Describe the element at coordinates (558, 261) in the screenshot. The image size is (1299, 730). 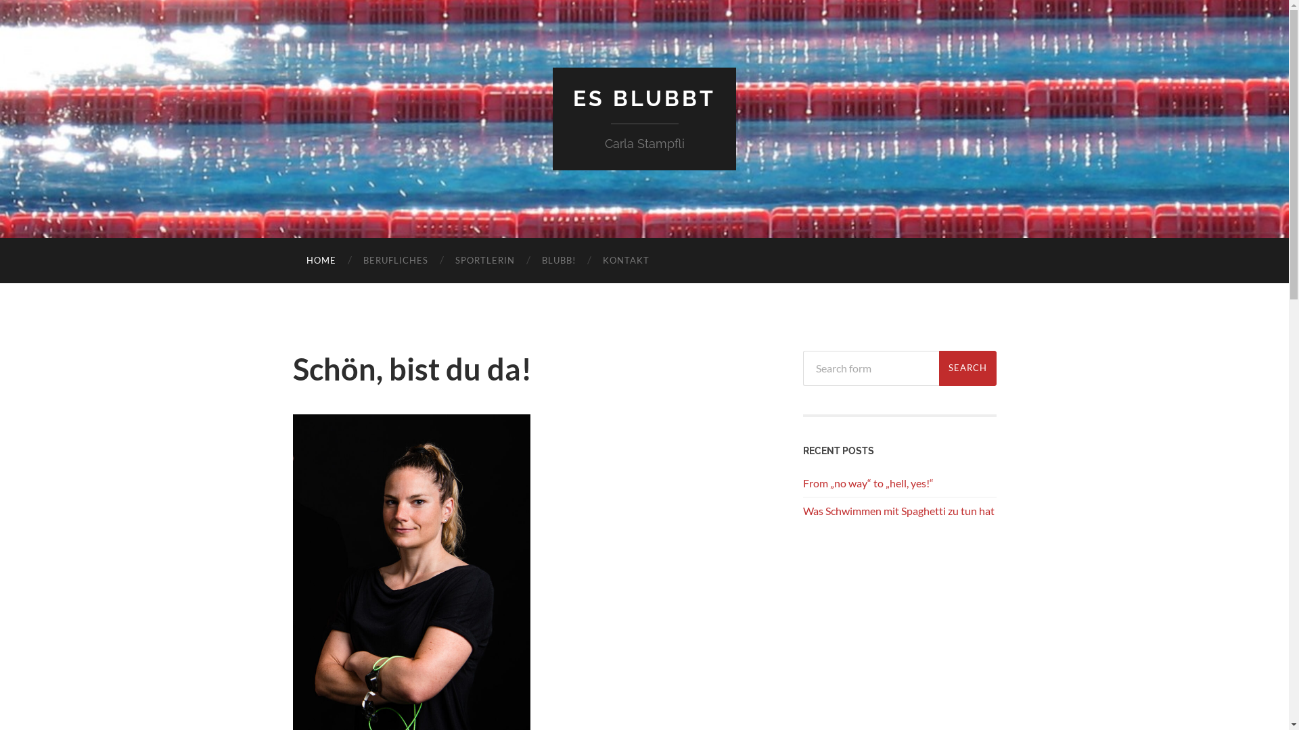
I see `BLUBB!` at that location.